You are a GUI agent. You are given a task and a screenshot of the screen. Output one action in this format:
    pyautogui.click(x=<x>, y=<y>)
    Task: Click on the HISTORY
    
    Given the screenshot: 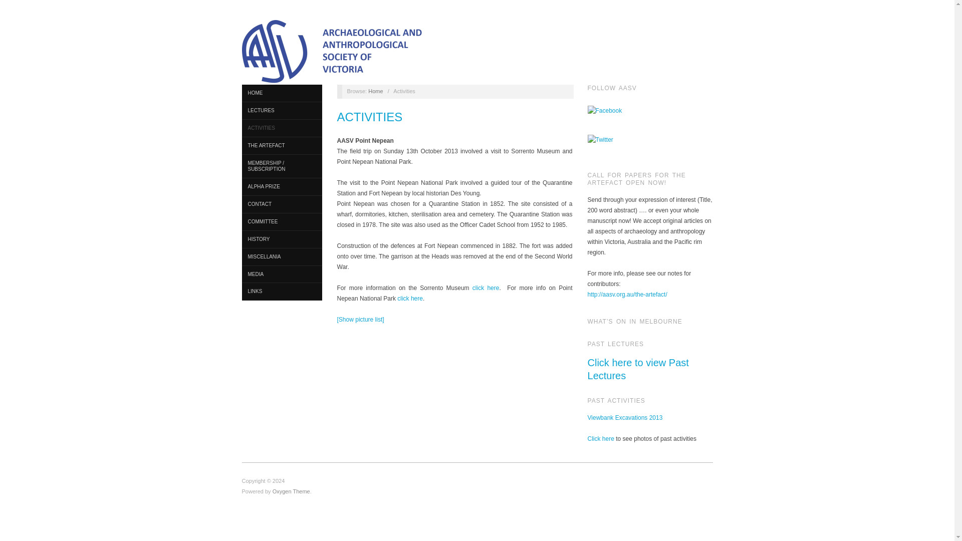 What is the action you would take?
    pyautogui.click(x=281, y=239)
    